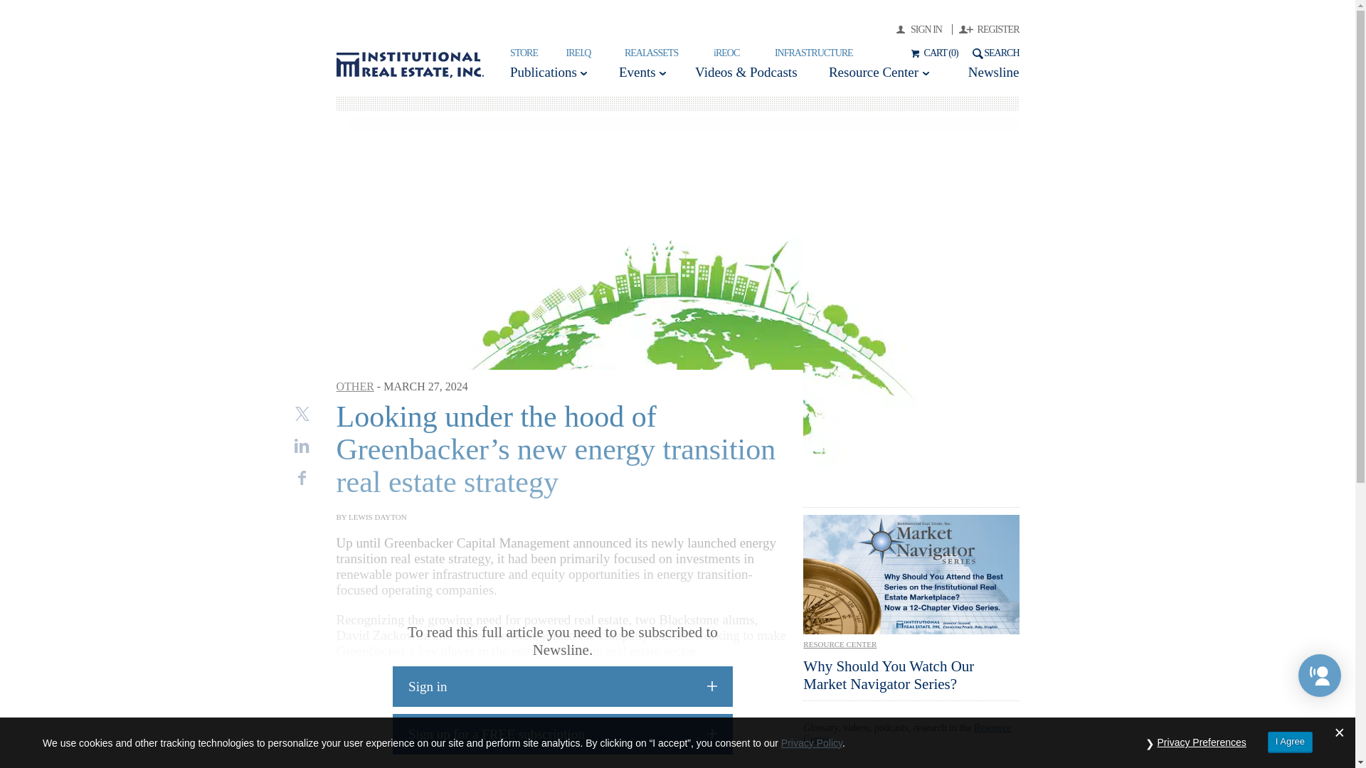  I want to click on Twitter, so click(302, 414).